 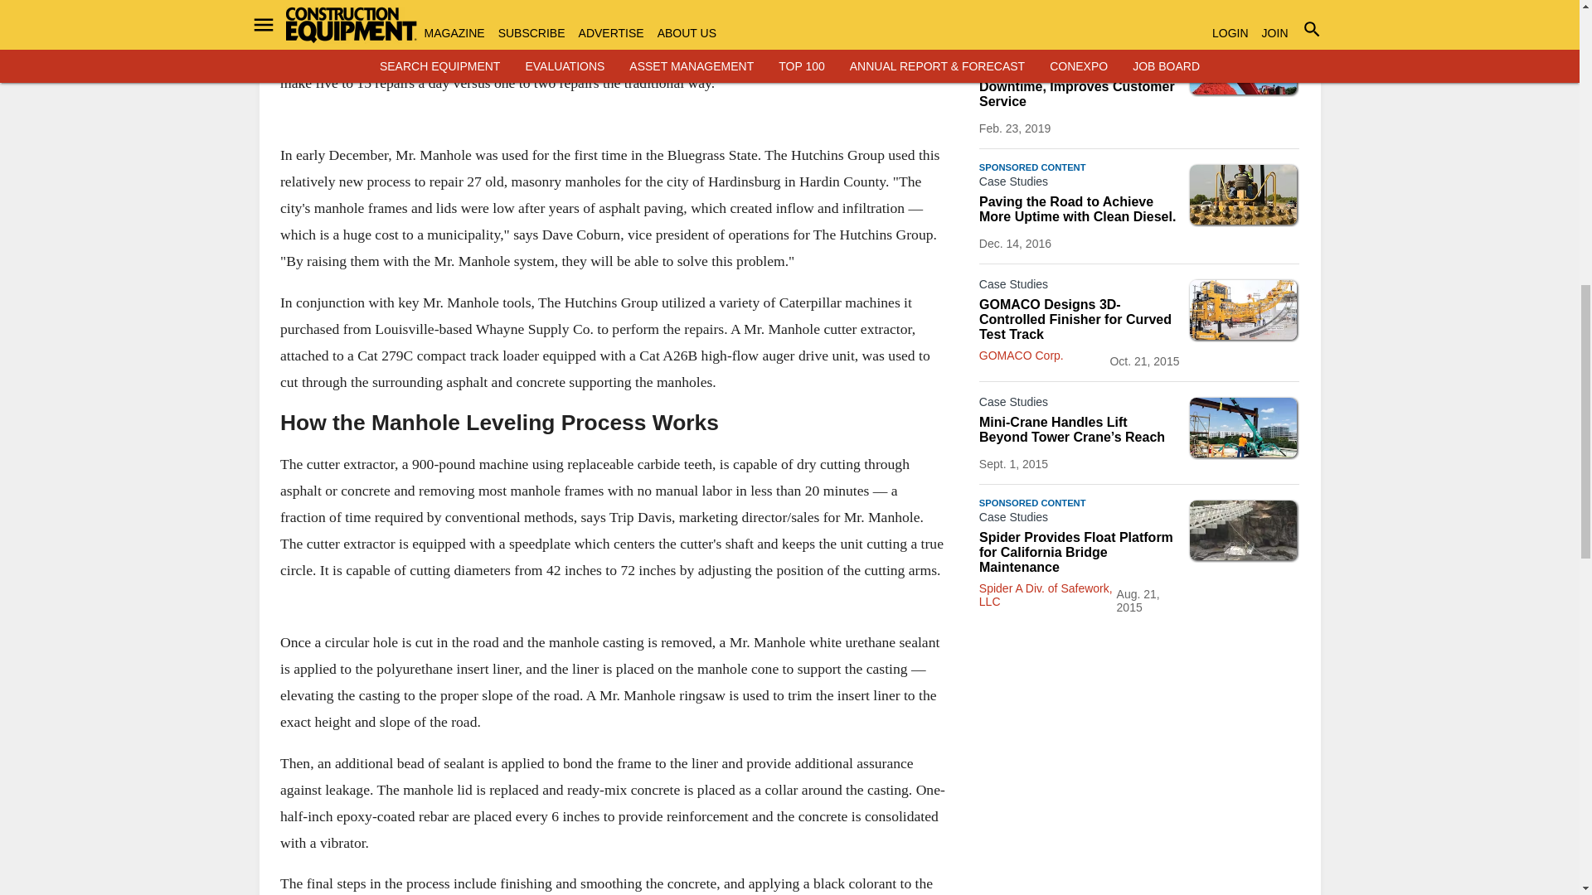 I want to click on Maeda, so click(x=1243, y=427).